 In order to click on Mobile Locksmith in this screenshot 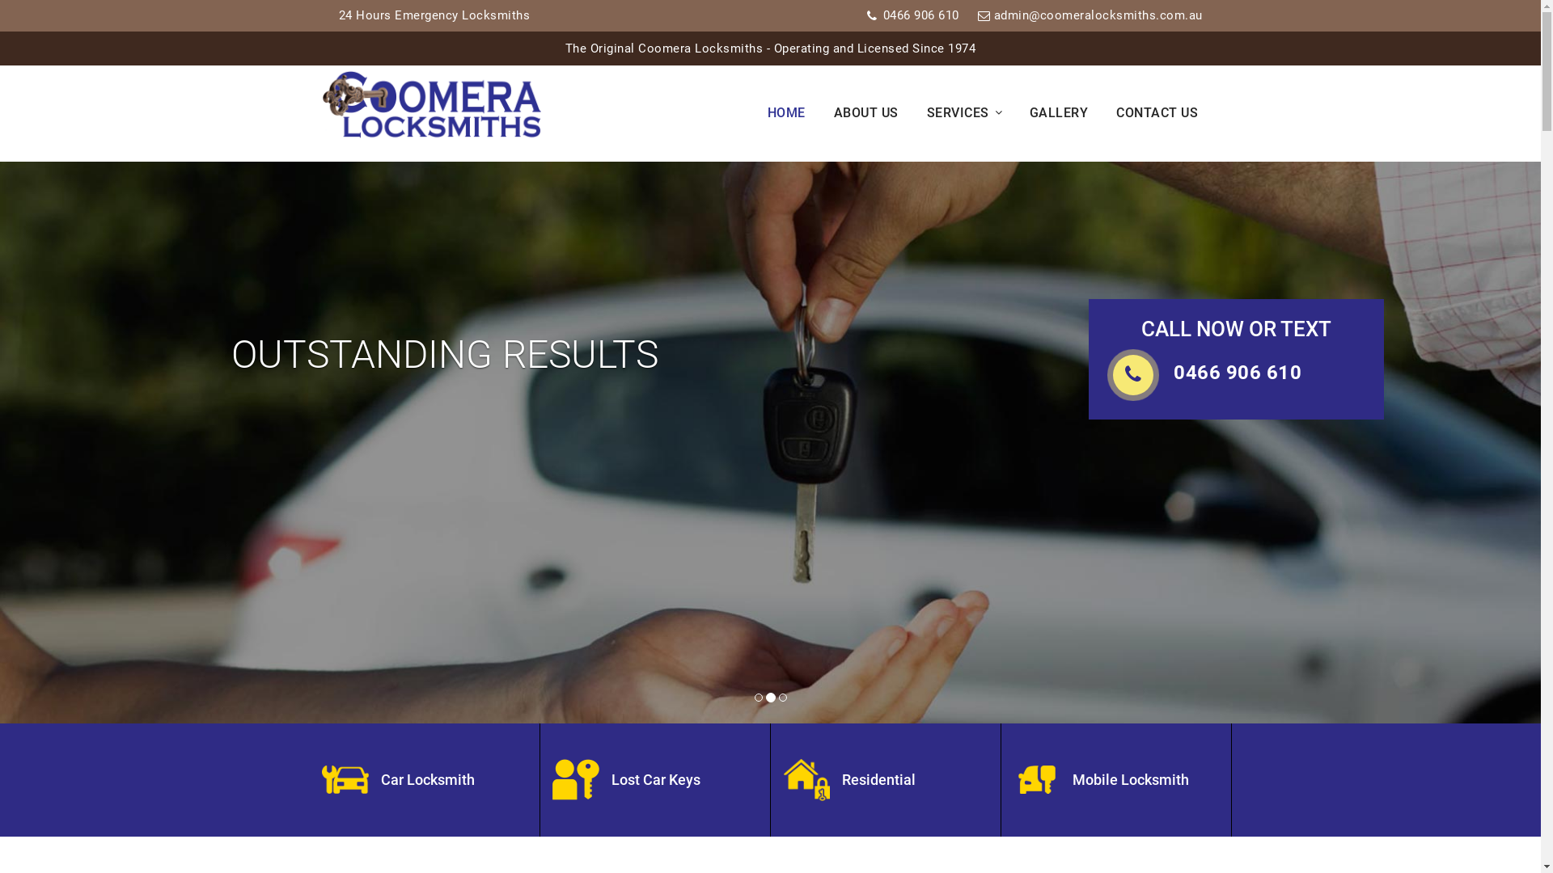, I will do `click(1116, 780)`.